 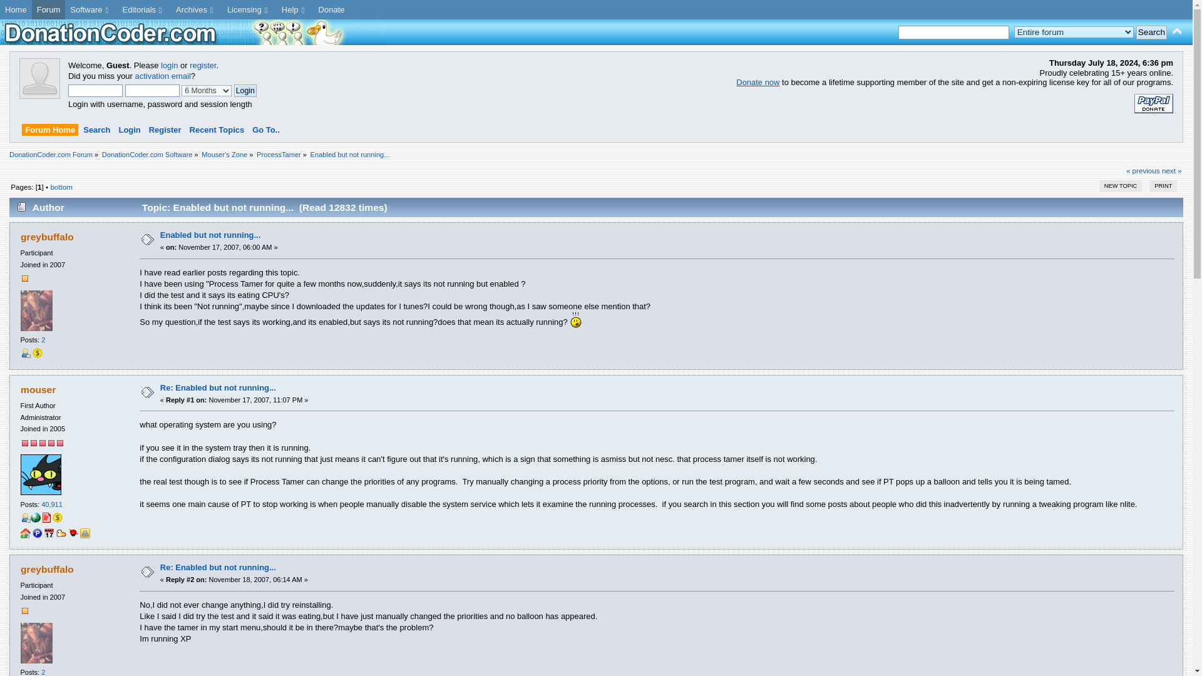 I want to click on Software, so click(x=90, y=10).